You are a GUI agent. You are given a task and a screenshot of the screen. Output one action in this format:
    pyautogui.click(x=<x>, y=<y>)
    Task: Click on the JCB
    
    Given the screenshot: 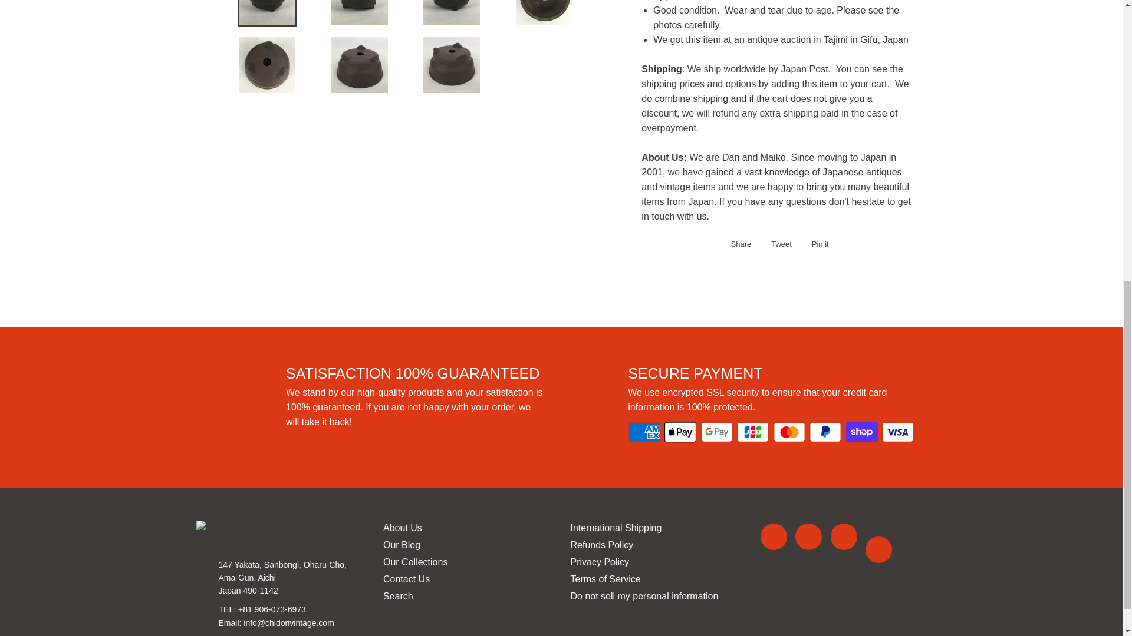 What is the action you would take?
    pyautogui.click(x=752, y=432)
    